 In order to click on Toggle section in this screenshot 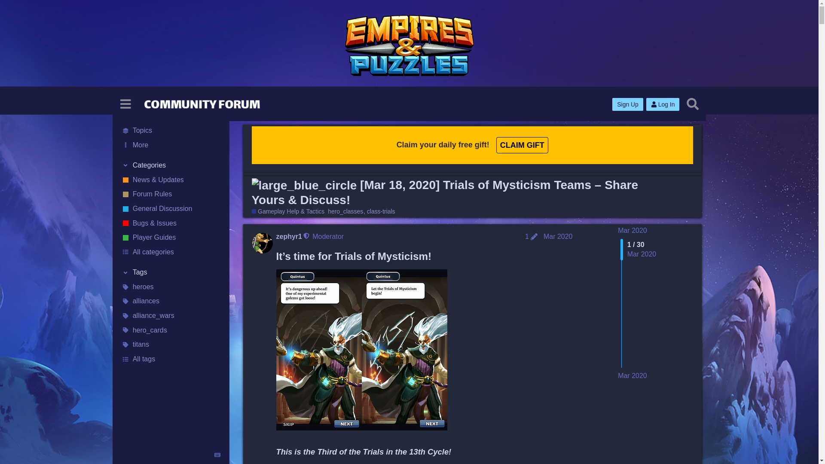, I will do `click(171, 272)`.